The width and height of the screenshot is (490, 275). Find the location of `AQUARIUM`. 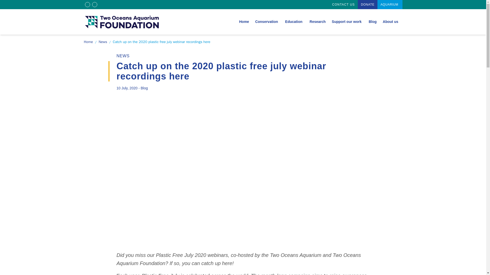

AQUARIUM is located at coordinates (344, 4).